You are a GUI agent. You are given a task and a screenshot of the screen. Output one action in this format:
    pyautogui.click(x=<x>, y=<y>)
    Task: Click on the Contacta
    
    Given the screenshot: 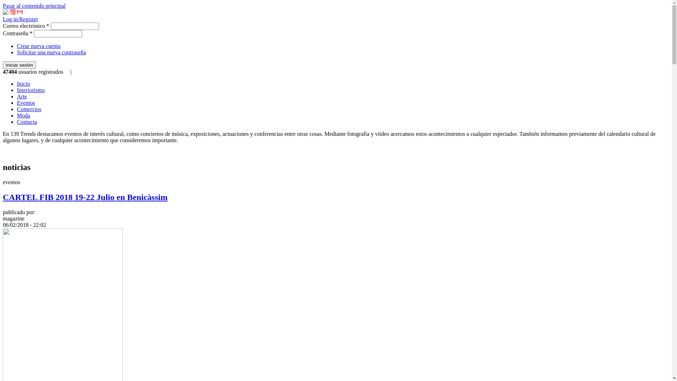 What is the action you would take?
    pyautogui.click(x=27, y=122)
    